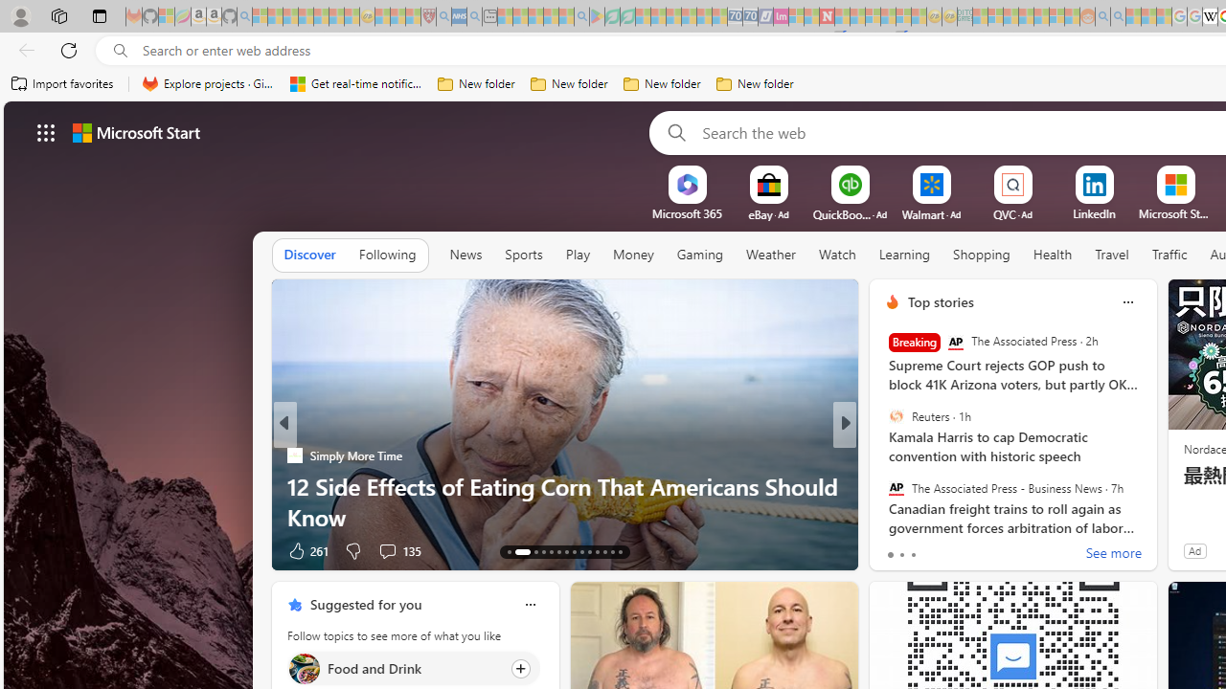 Image resolution: width=1226 pixels, height=689 pixels. Describe the element at coordinates (443, 17) in the screenshot. I see `list of asthma inhalers uk - Search - Sleeping` at that location.